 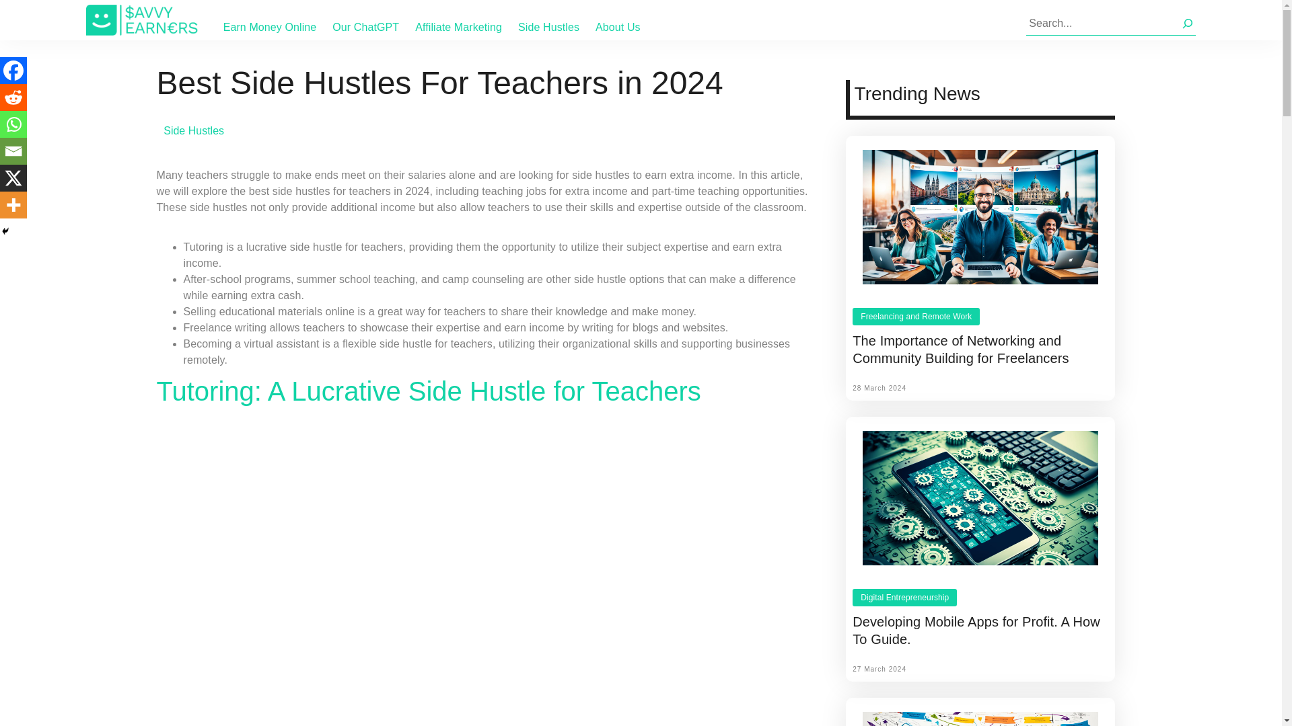 I want to click on Side Hustles, so click(x=194, y=130).